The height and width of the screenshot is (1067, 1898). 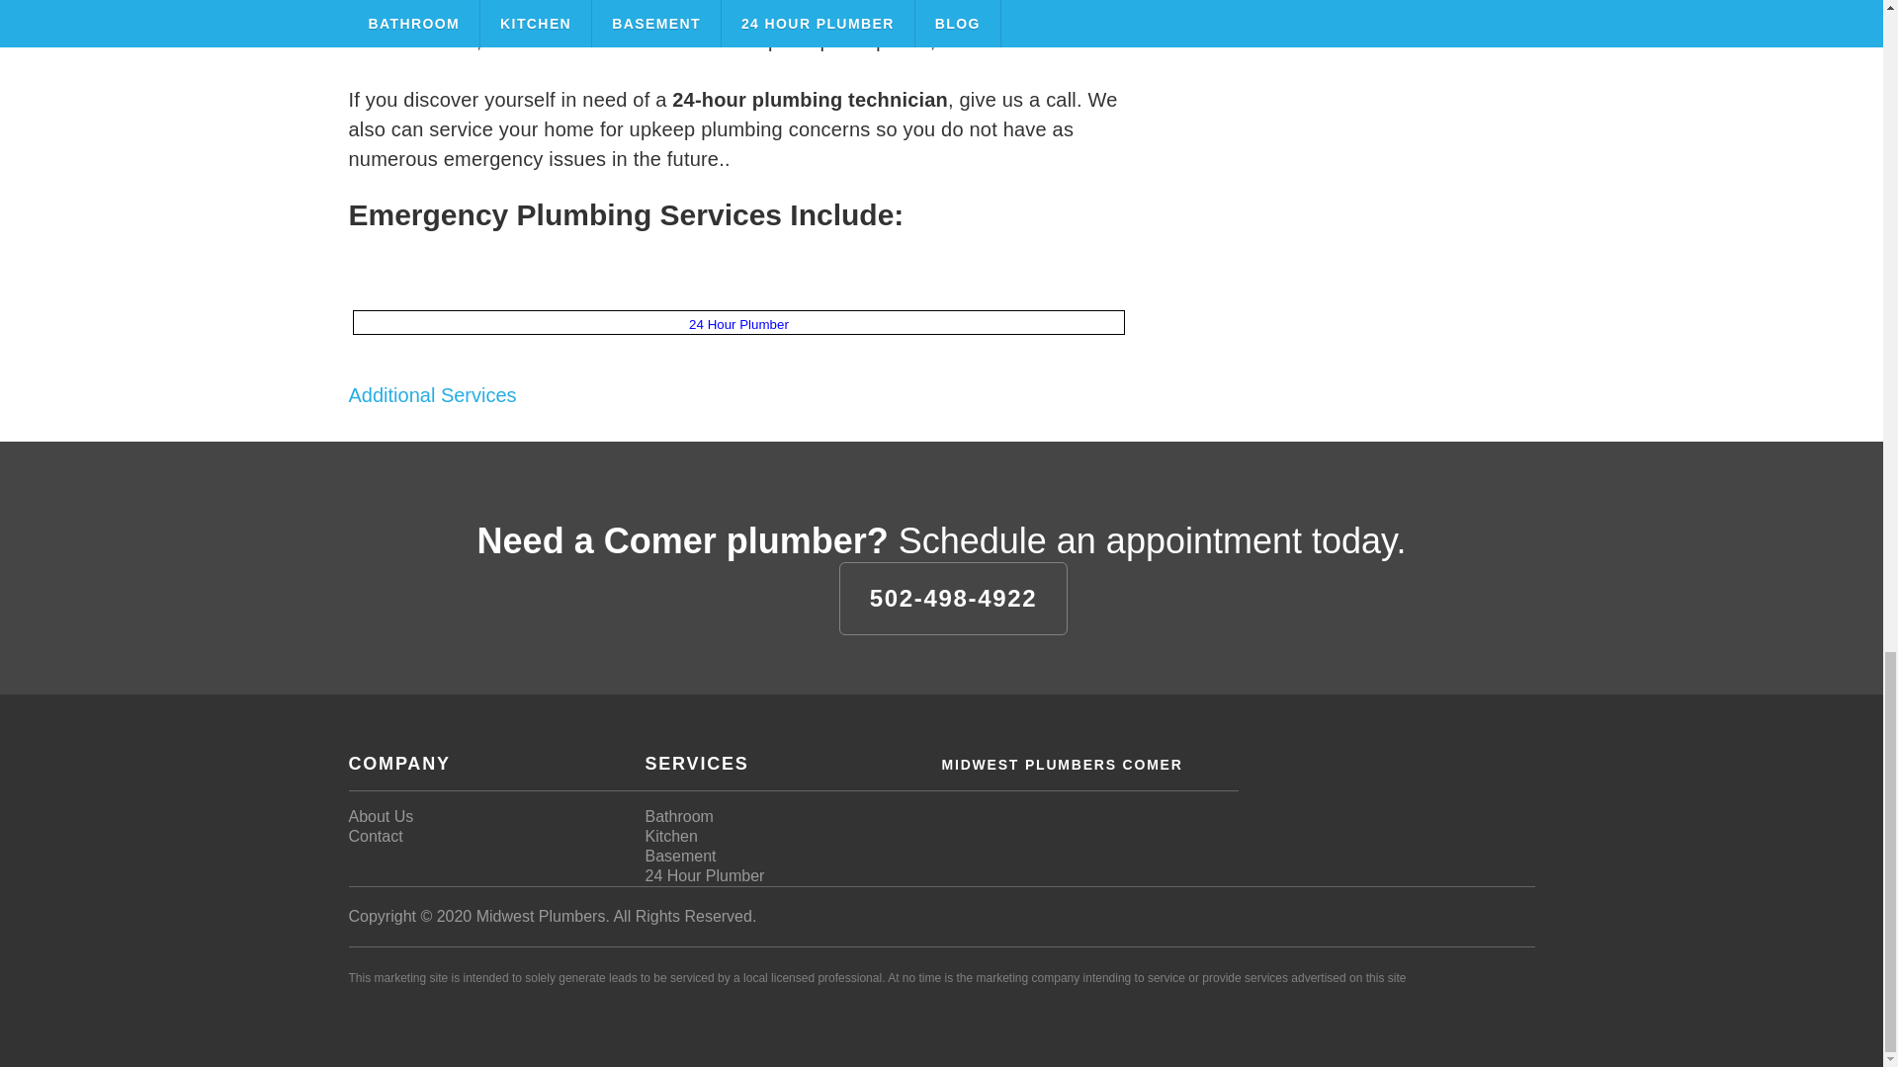 What do you see at coordinates (375, 836) in the screenshot?
I see `Contact` at bounding box center [375, 836].